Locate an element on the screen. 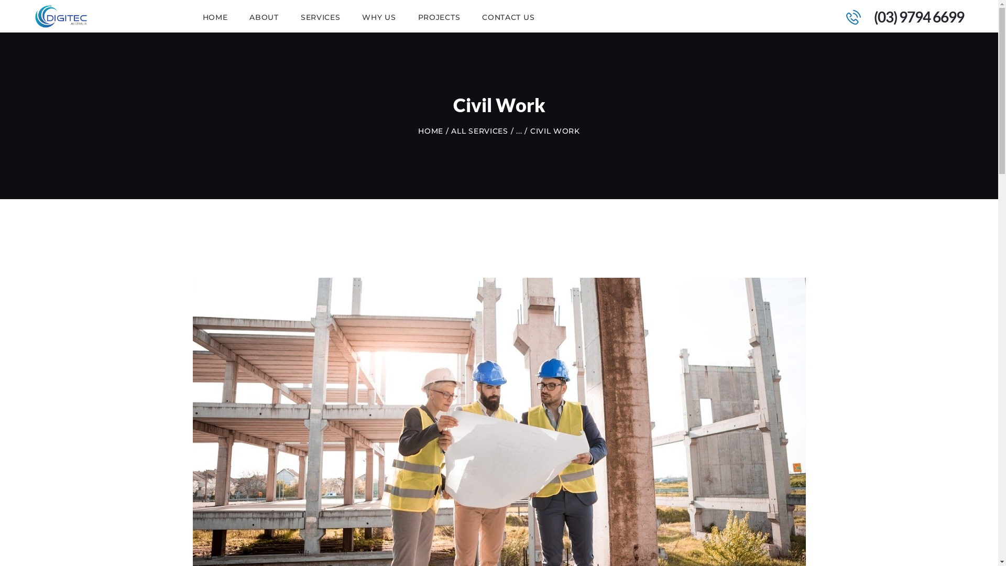 Image resolution: width=1006 pixels, height=566 pixels. (03) 9794 6699 is located at coordinates (899, 17).